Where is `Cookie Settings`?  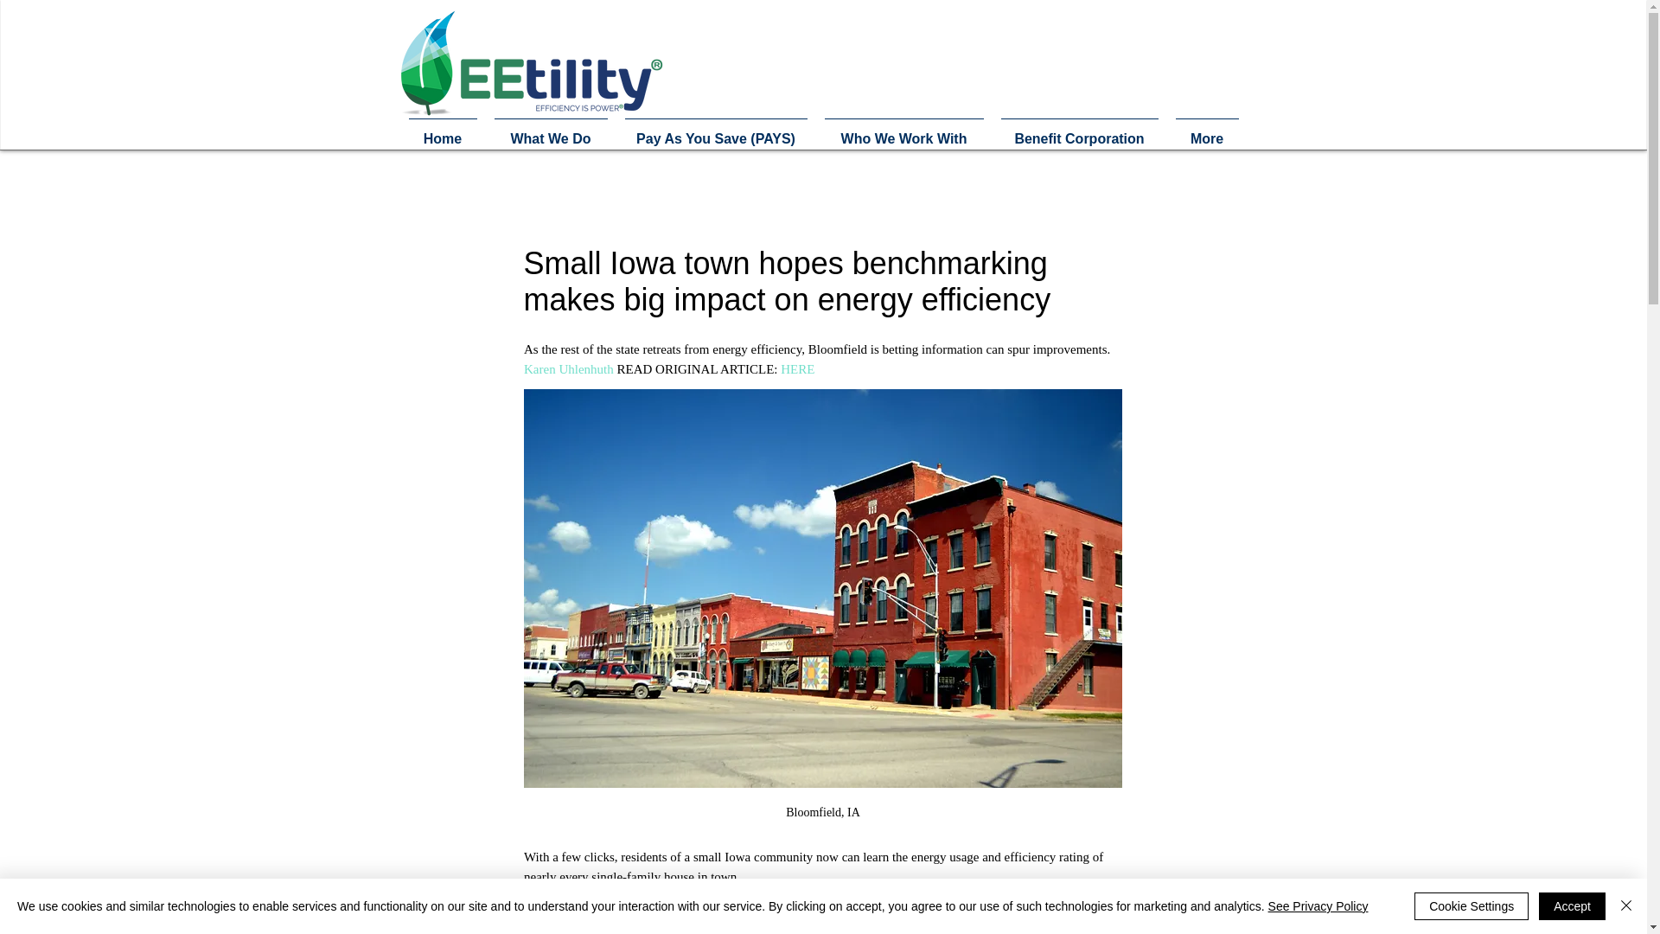
Cookie Settings is located at coordinates (1472, 906).